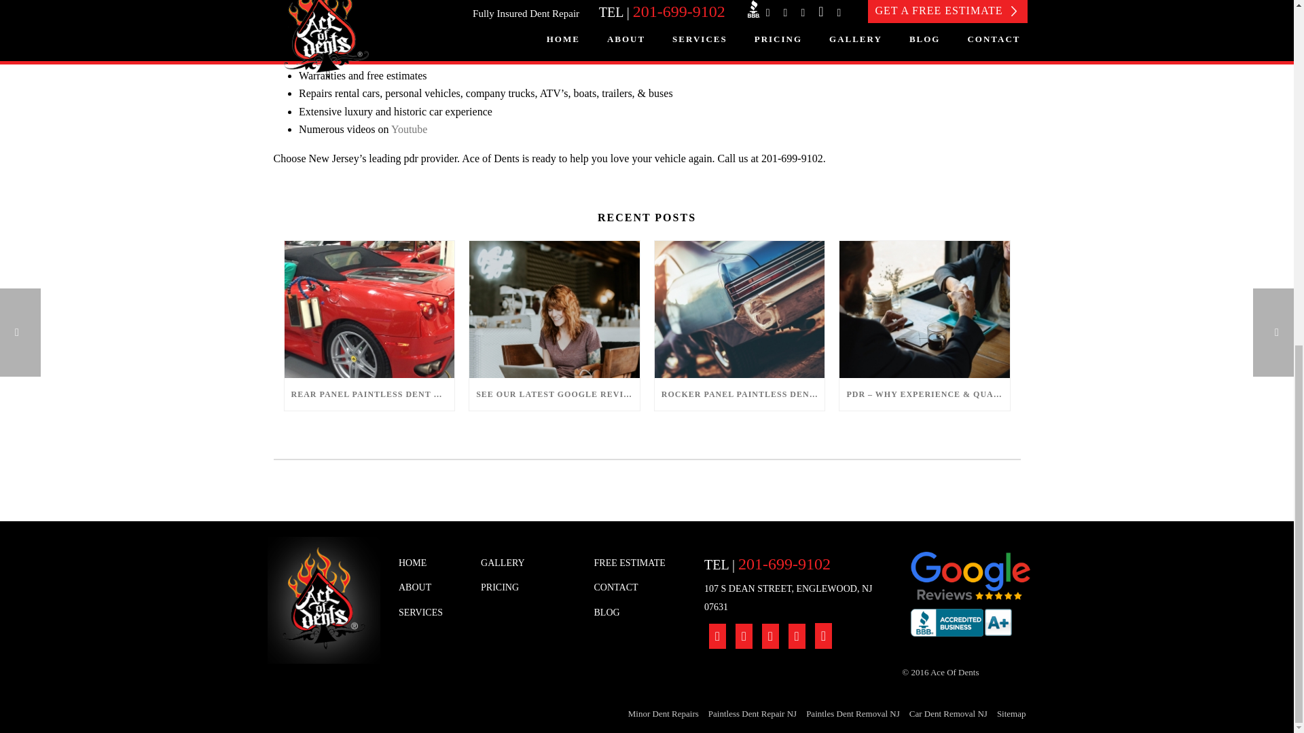  Describe the element at coordinates (494, 39) in the screenshot. I see `Twitter` at that location.